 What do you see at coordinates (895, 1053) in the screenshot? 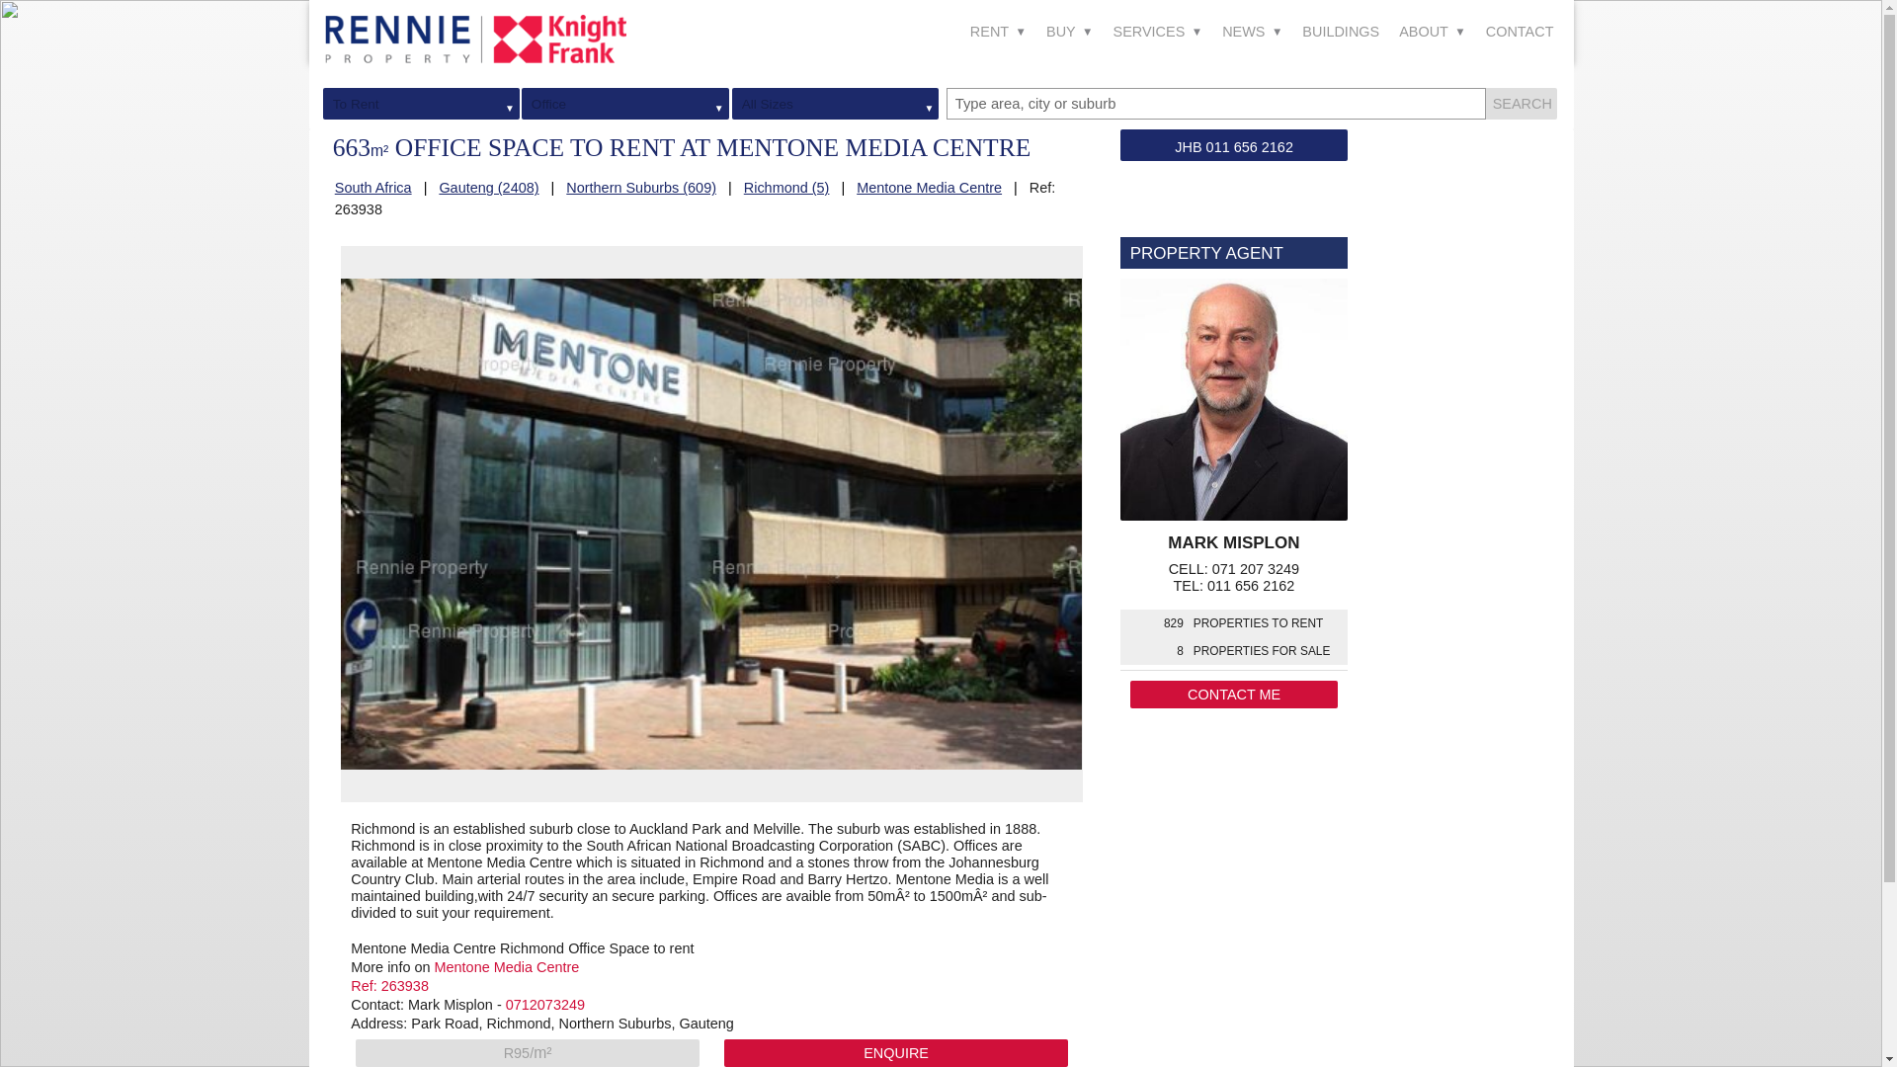
I see `Contact a Real Estate Agent for Office Space in Richmond` at bounding box center [895, 1053].